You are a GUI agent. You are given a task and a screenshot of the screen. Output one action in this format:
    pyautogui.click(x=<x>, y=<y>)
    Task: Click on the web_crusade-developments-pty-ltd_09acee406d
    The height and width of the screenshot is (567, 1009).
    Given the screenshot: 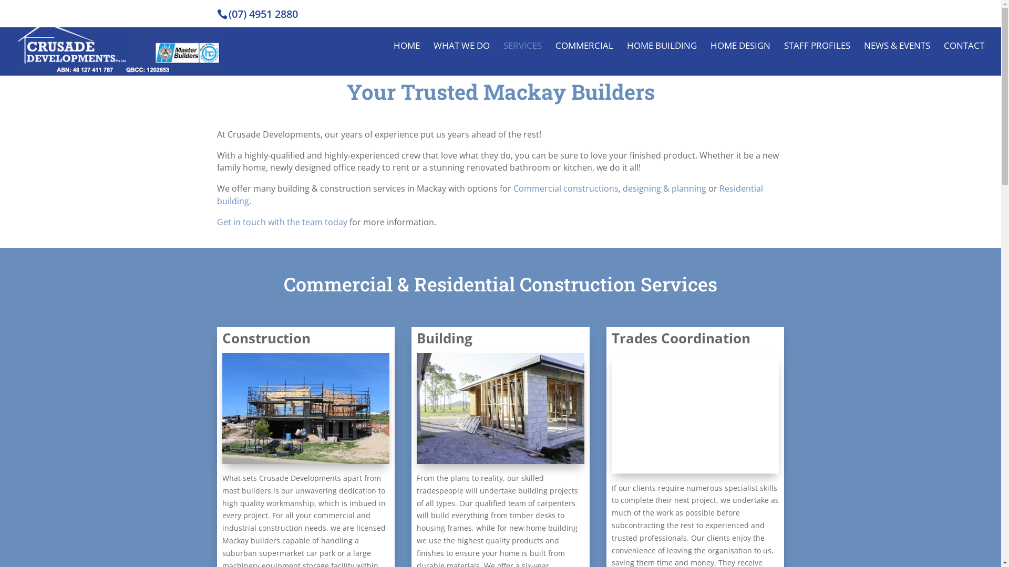 What is the action you would take?
    pyautogui.click(x=500, y=408)
    